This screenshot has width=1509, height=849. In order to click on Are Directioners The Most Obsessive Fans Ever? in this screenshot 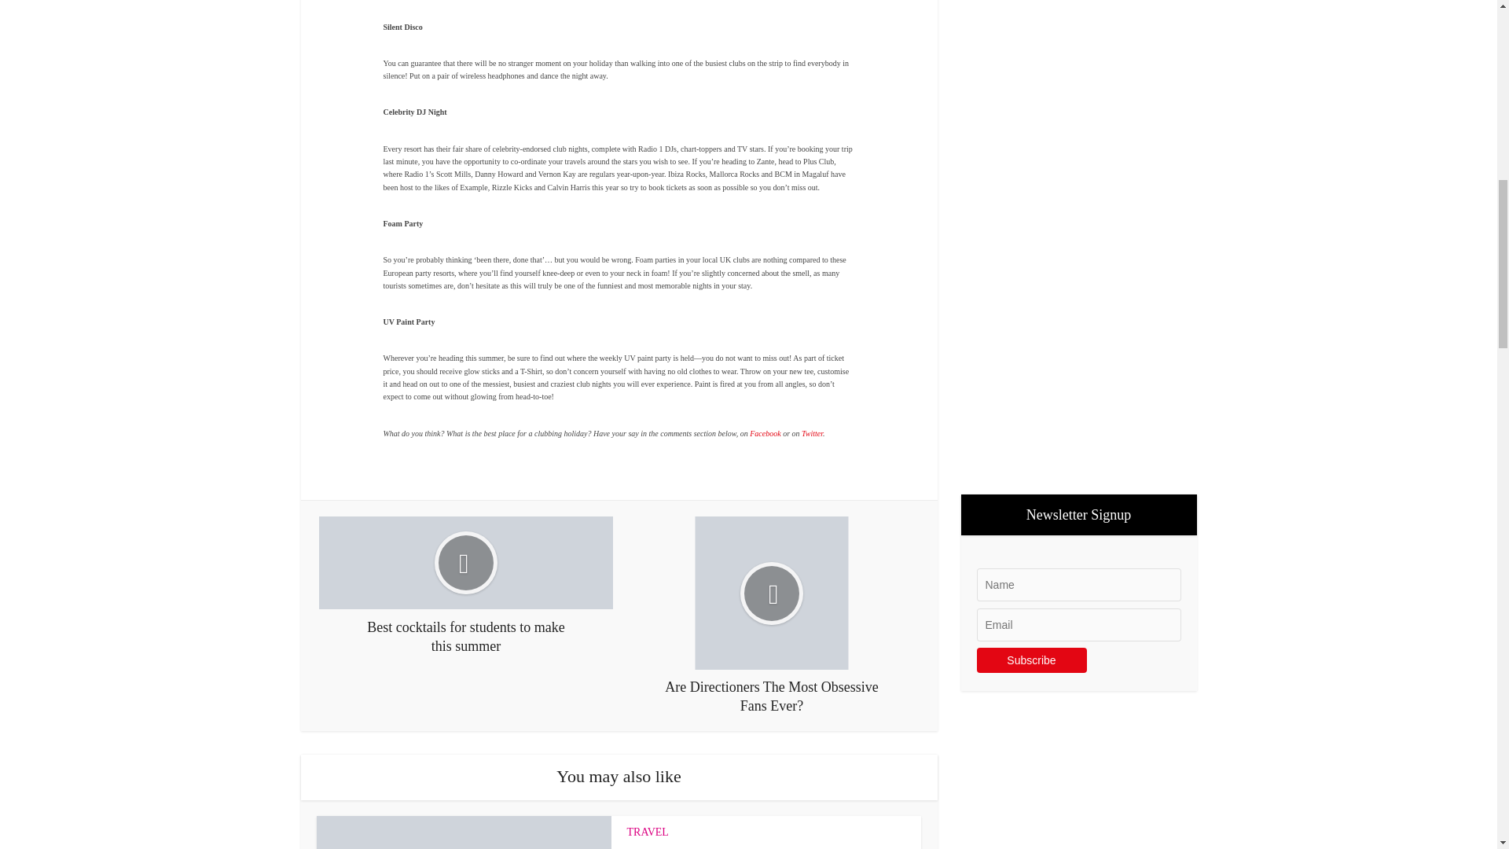, I will do `click(772, 616)`.